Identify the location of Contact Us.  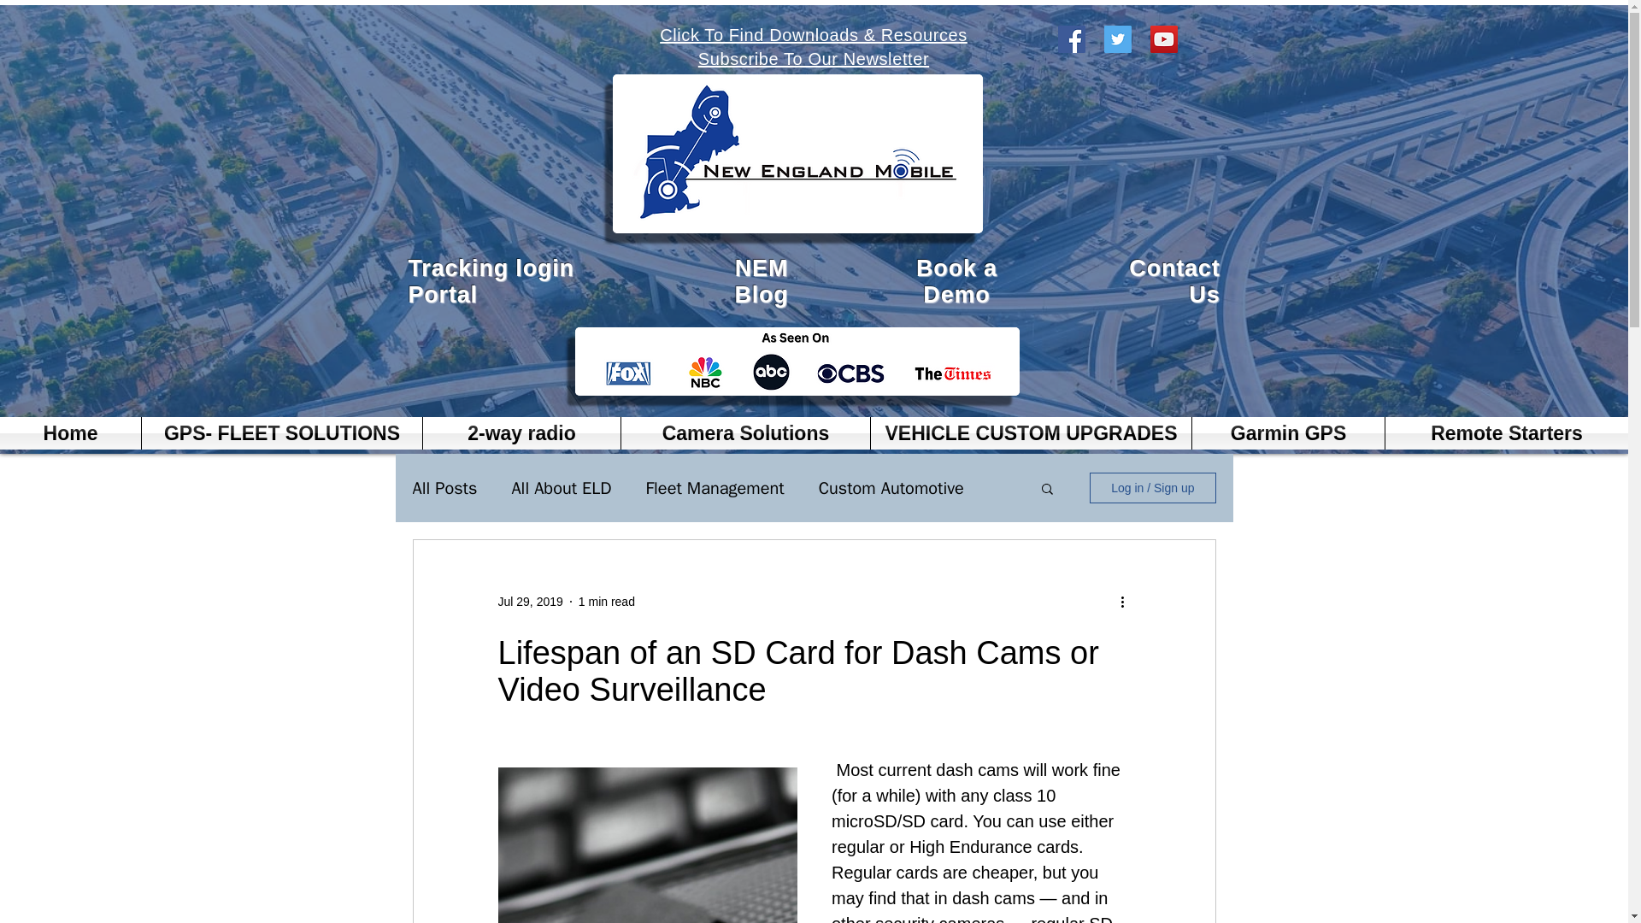
(1173, 281).